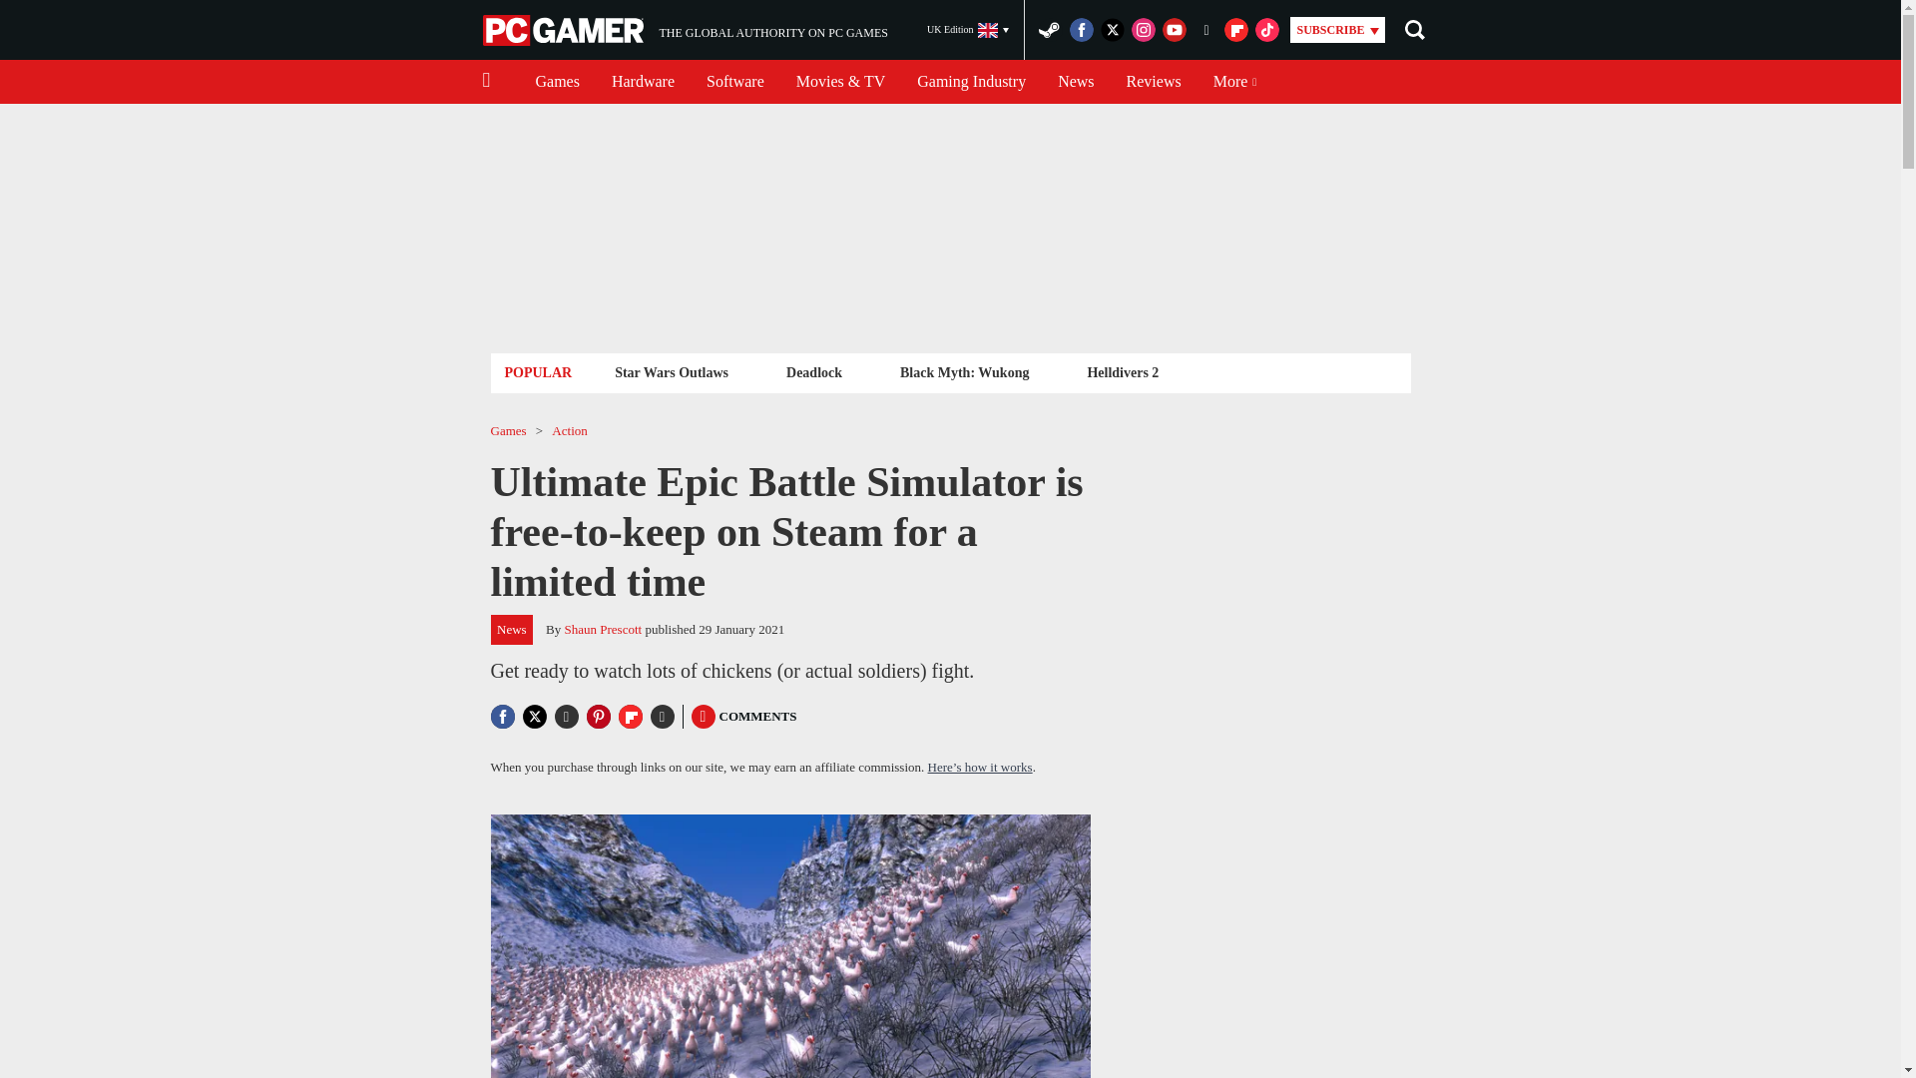  Describe the element at coordinates (968, 30) in the screenshot. I see `Gaming Industry` at that location.